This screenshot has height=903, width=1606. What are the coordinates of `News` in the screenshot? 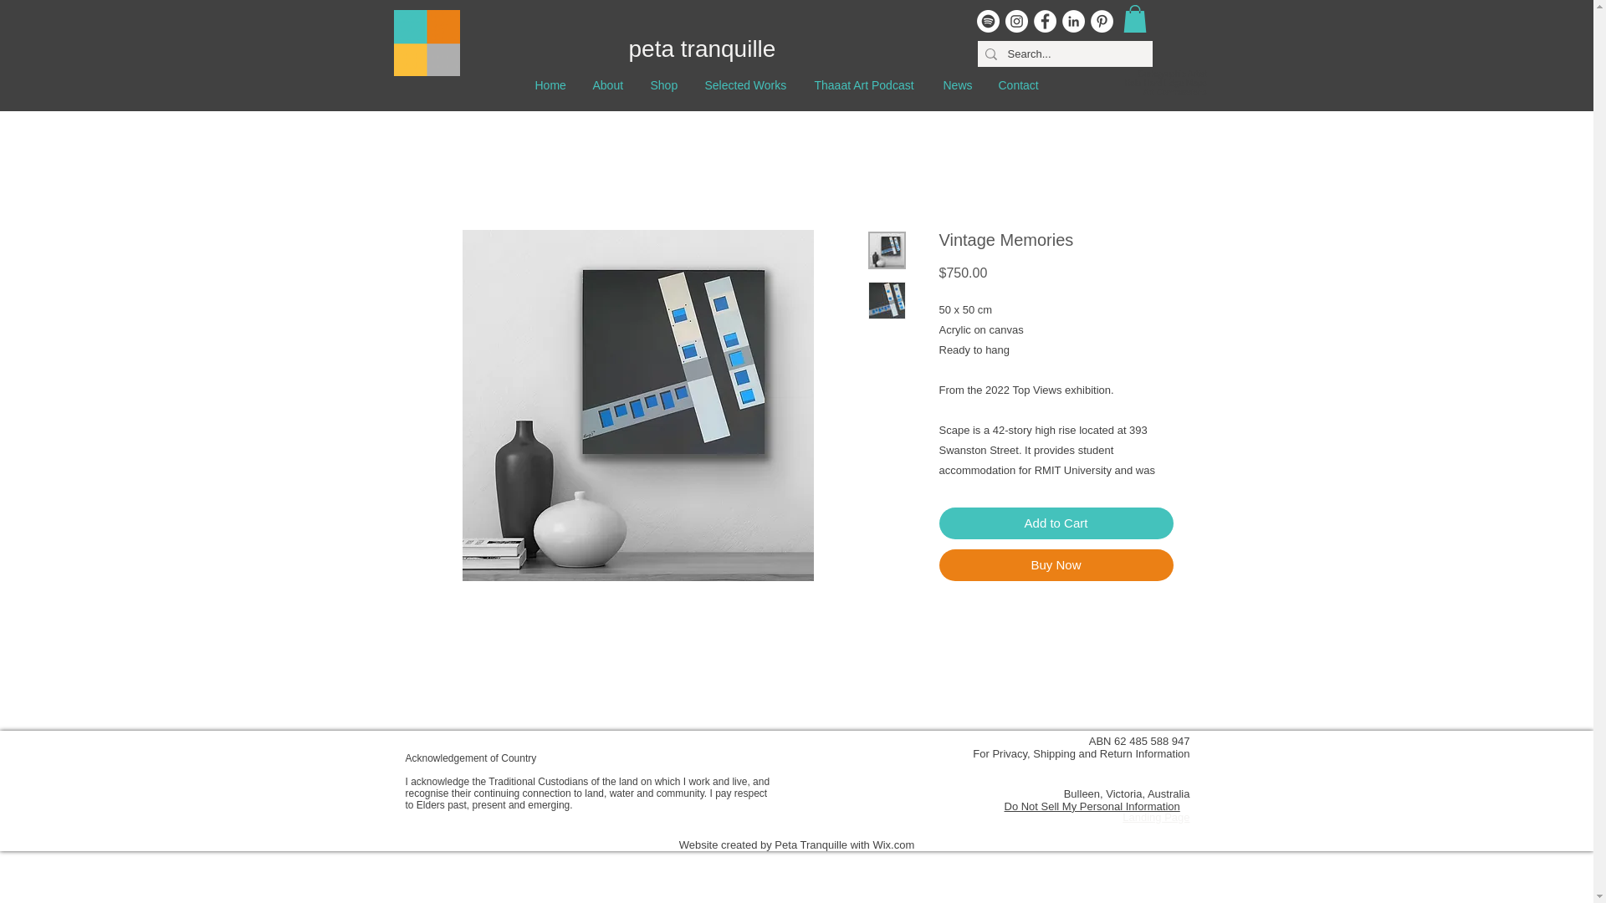 It's located at (957, 85).